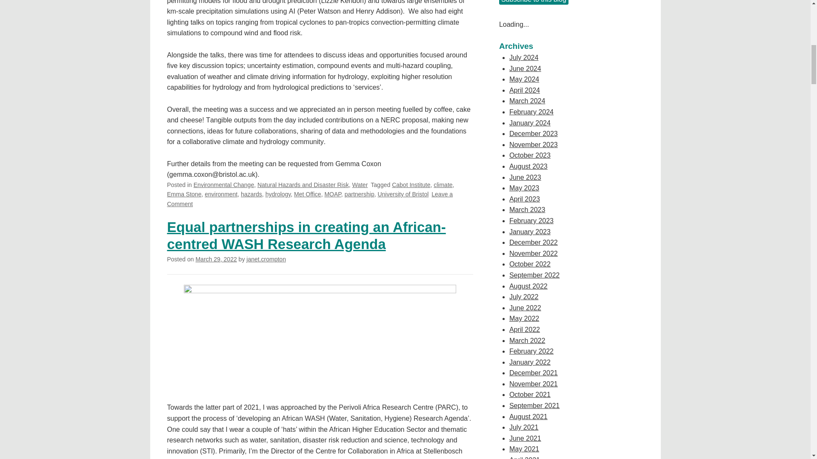 The width and height of the screenshot is (817, 459). Describe the element at coordinates (303, 184) in the screenshot. I see `Natural Hazards and Disaster Risk` at that location.